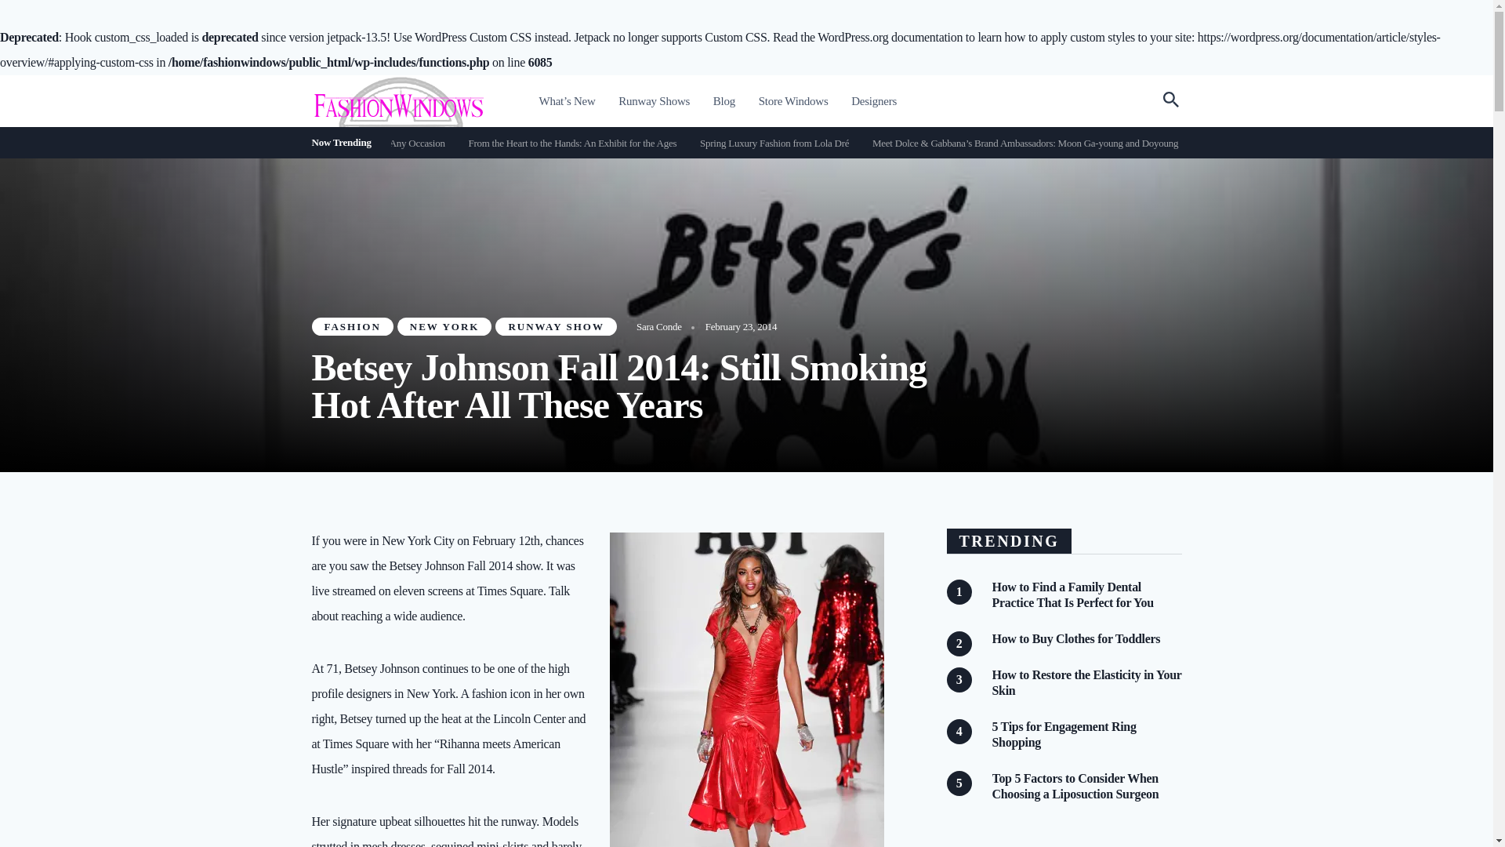 Image resolution: width=1505 pixels, height=847 pixels. What do you see at coordinates (654, 102) in the screenshot?
I see `Runway Shows` at bounding box center [654, 102].